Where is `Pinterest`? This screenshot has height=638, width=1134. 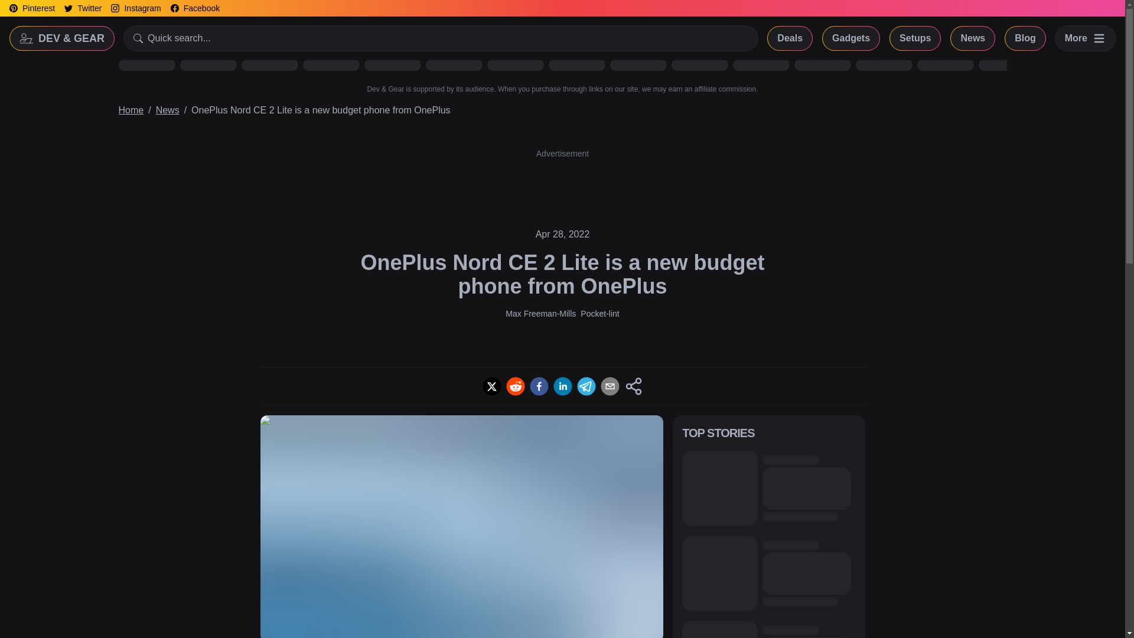
Pinterest is located at coordinates (32, 8).